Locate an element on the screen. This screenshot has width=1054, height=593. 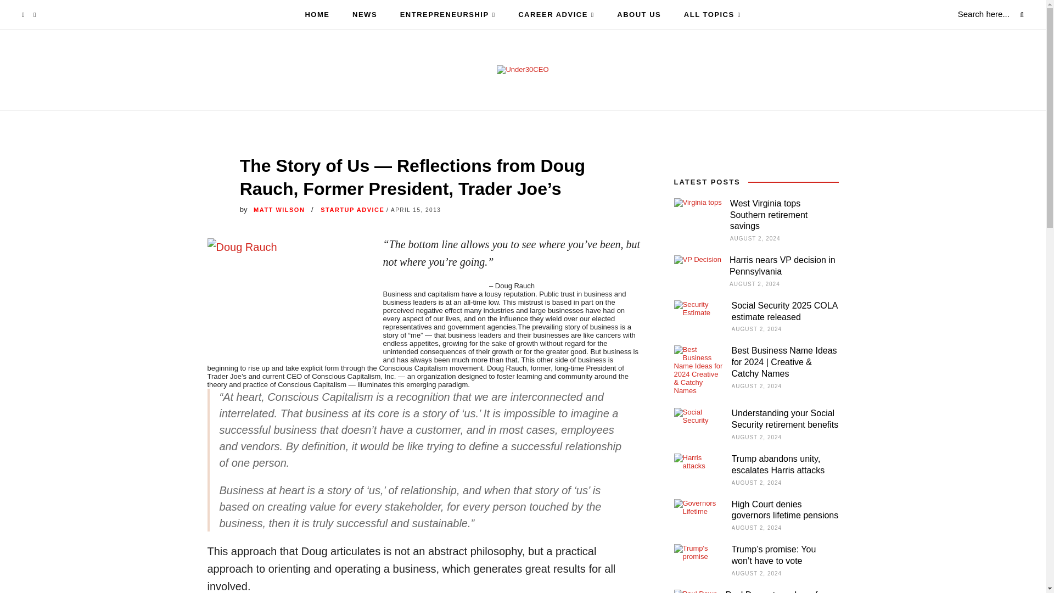
Posts by Matt Wilson is located at coordinates (279, 209).